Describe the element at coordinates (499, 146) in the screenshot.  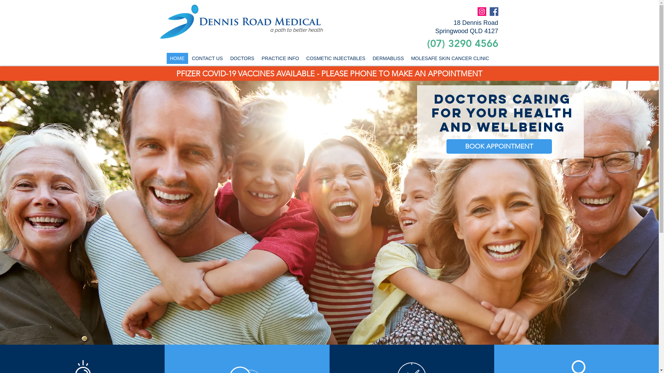
I see `BOOK APPOINTMENT` at that location.